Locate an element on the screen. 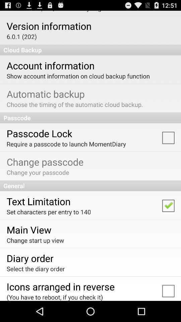 This screenshot has height=322, width=181. scroll to the you have to item is located at coordinates (55, 297).